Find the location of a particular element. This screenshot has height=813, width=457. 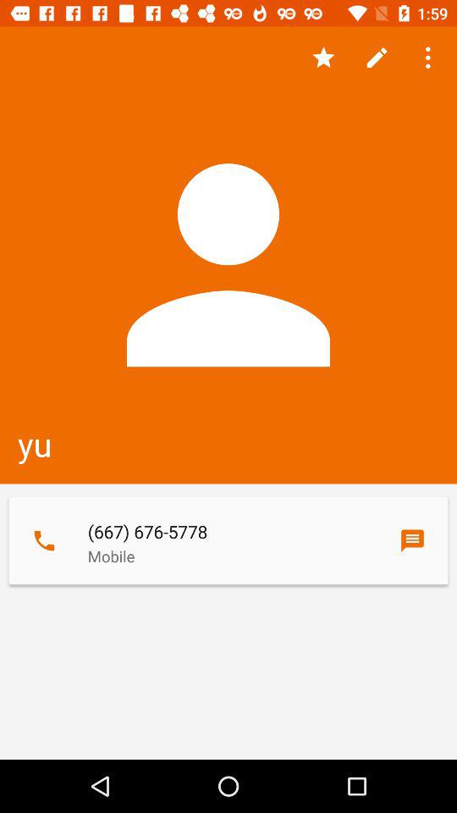

click the item above yu is located at coordinates (376, 58).